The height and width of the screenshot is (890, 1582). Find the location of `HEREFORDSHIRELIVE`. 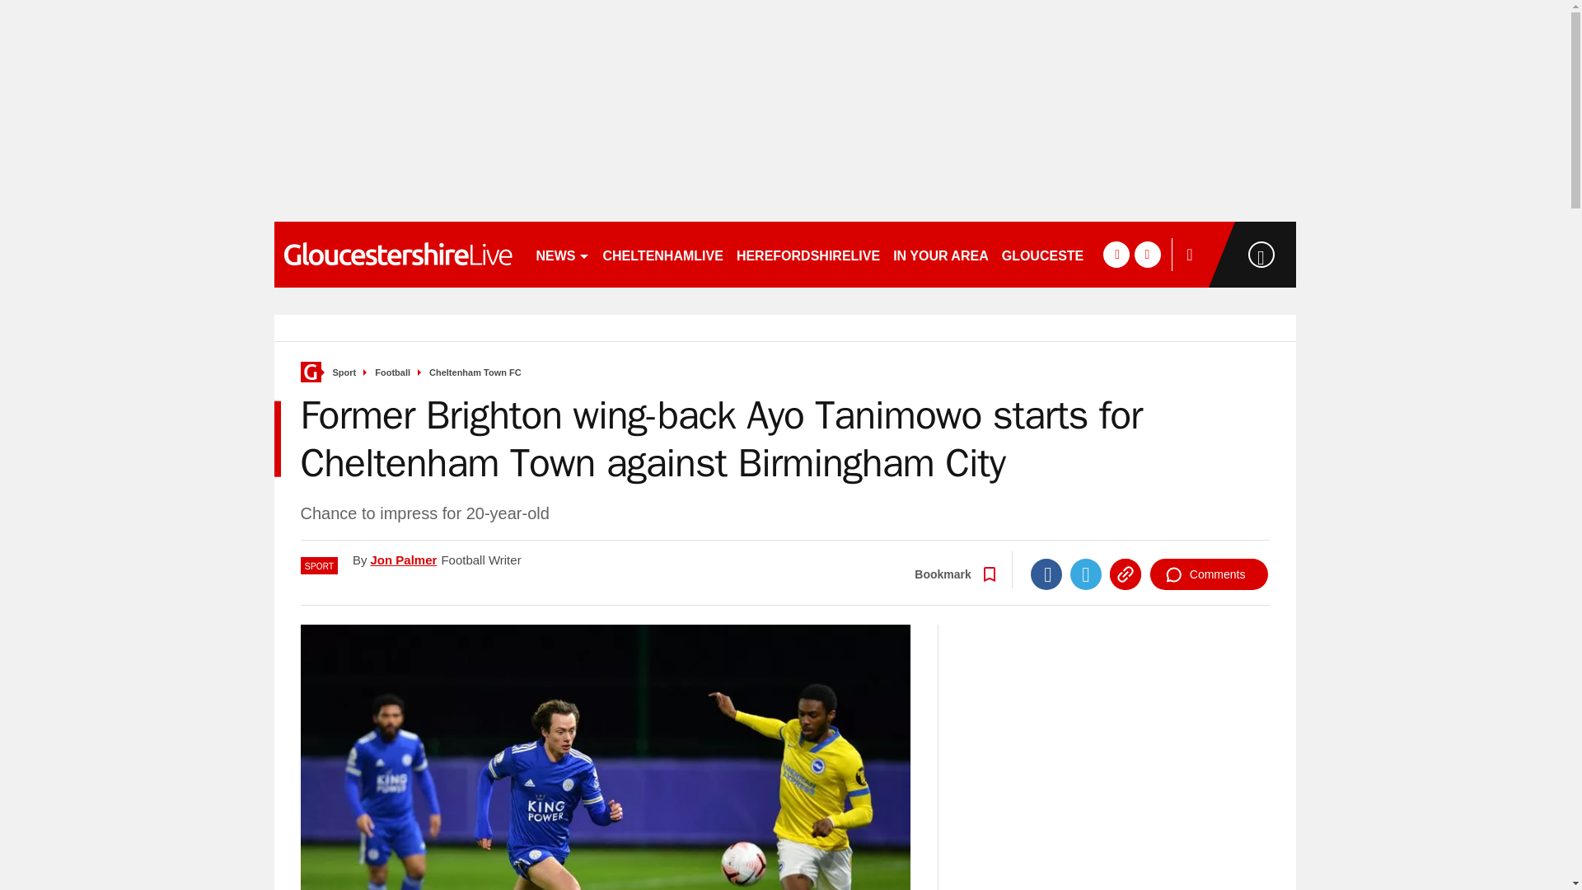

HEREFORDSHIRELIVE is located at coordinates (807, 254).